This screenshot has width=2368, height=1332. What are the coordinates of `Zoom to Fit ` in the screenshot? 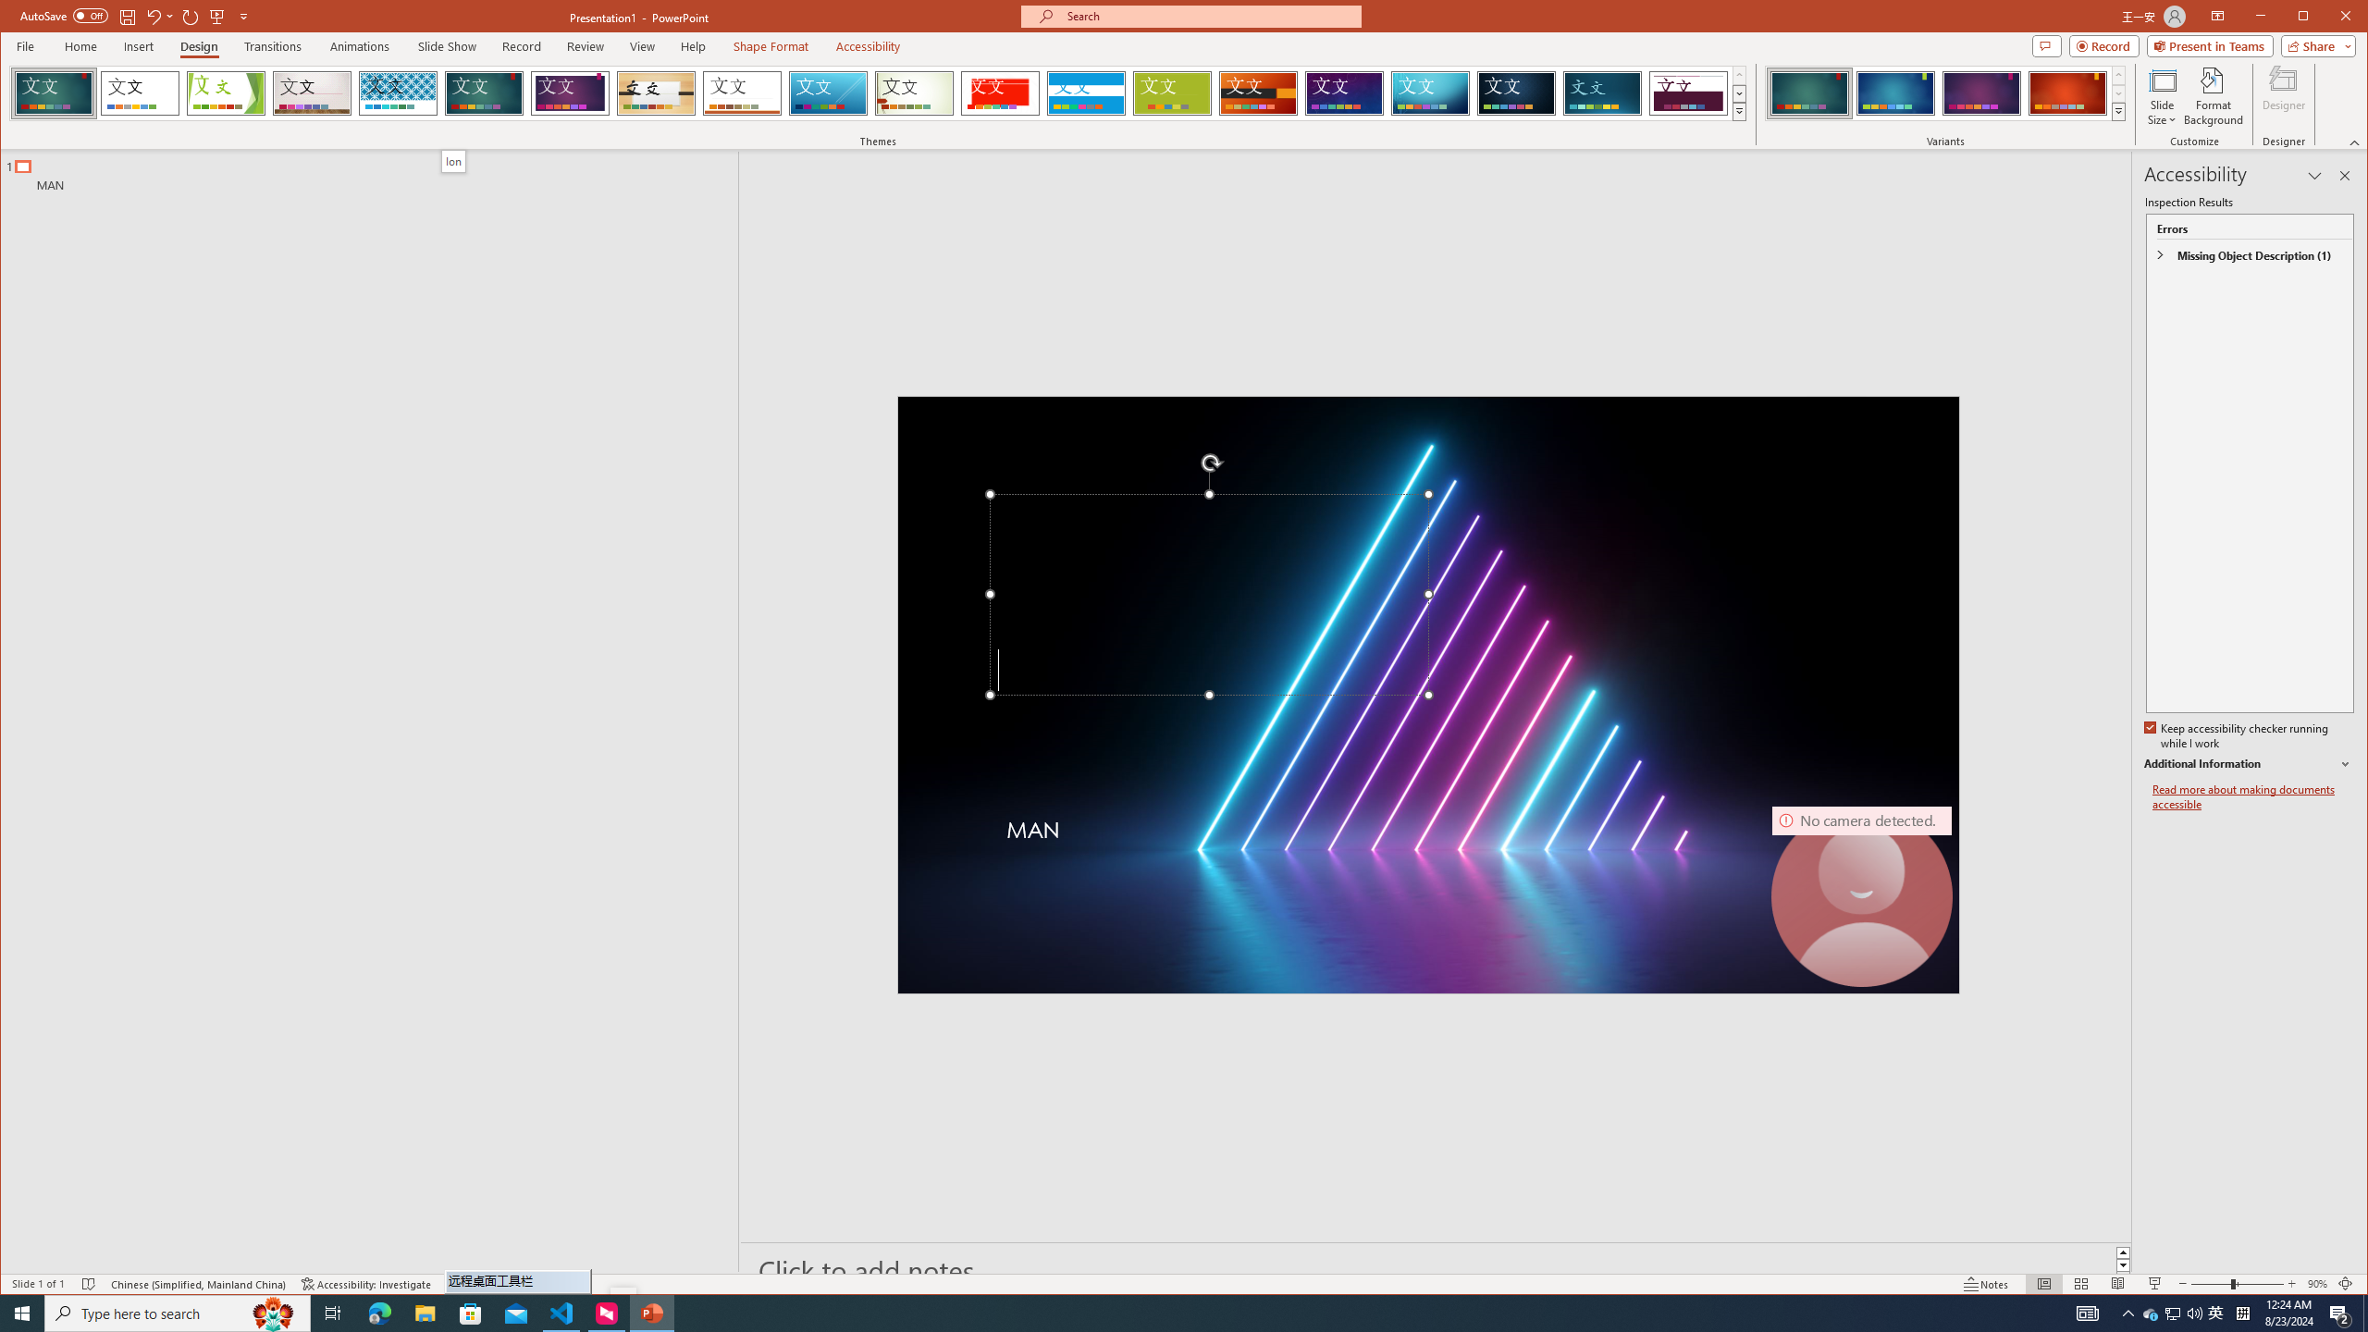 It's located at (2346, 1284).